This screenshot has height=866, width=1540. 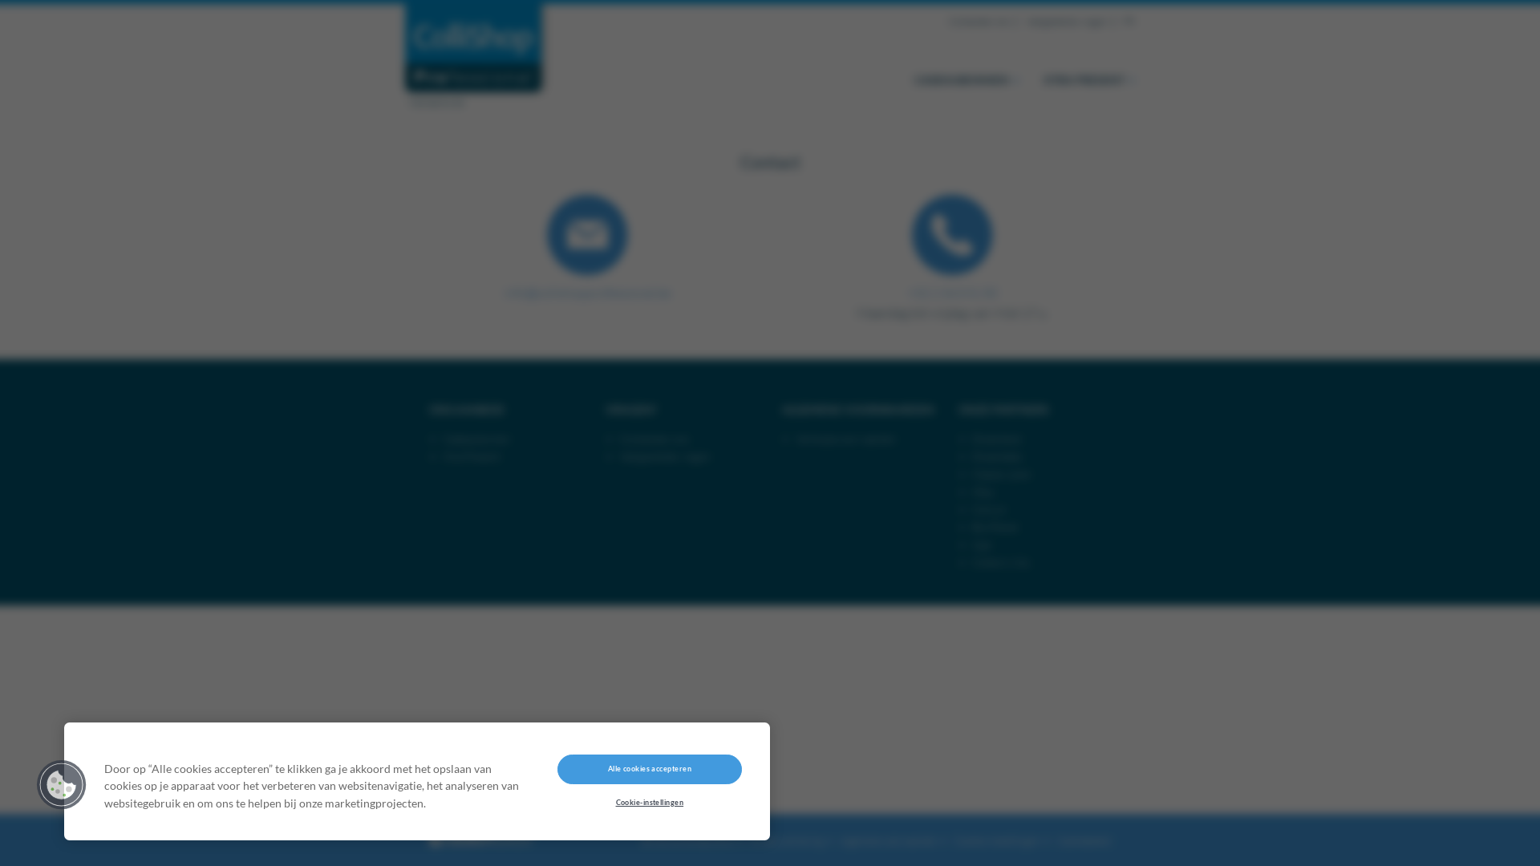 What do you see at coordinates (979, 22) in the screenshot?
I see `Contacteer ons` at bounding box center [979, 22].